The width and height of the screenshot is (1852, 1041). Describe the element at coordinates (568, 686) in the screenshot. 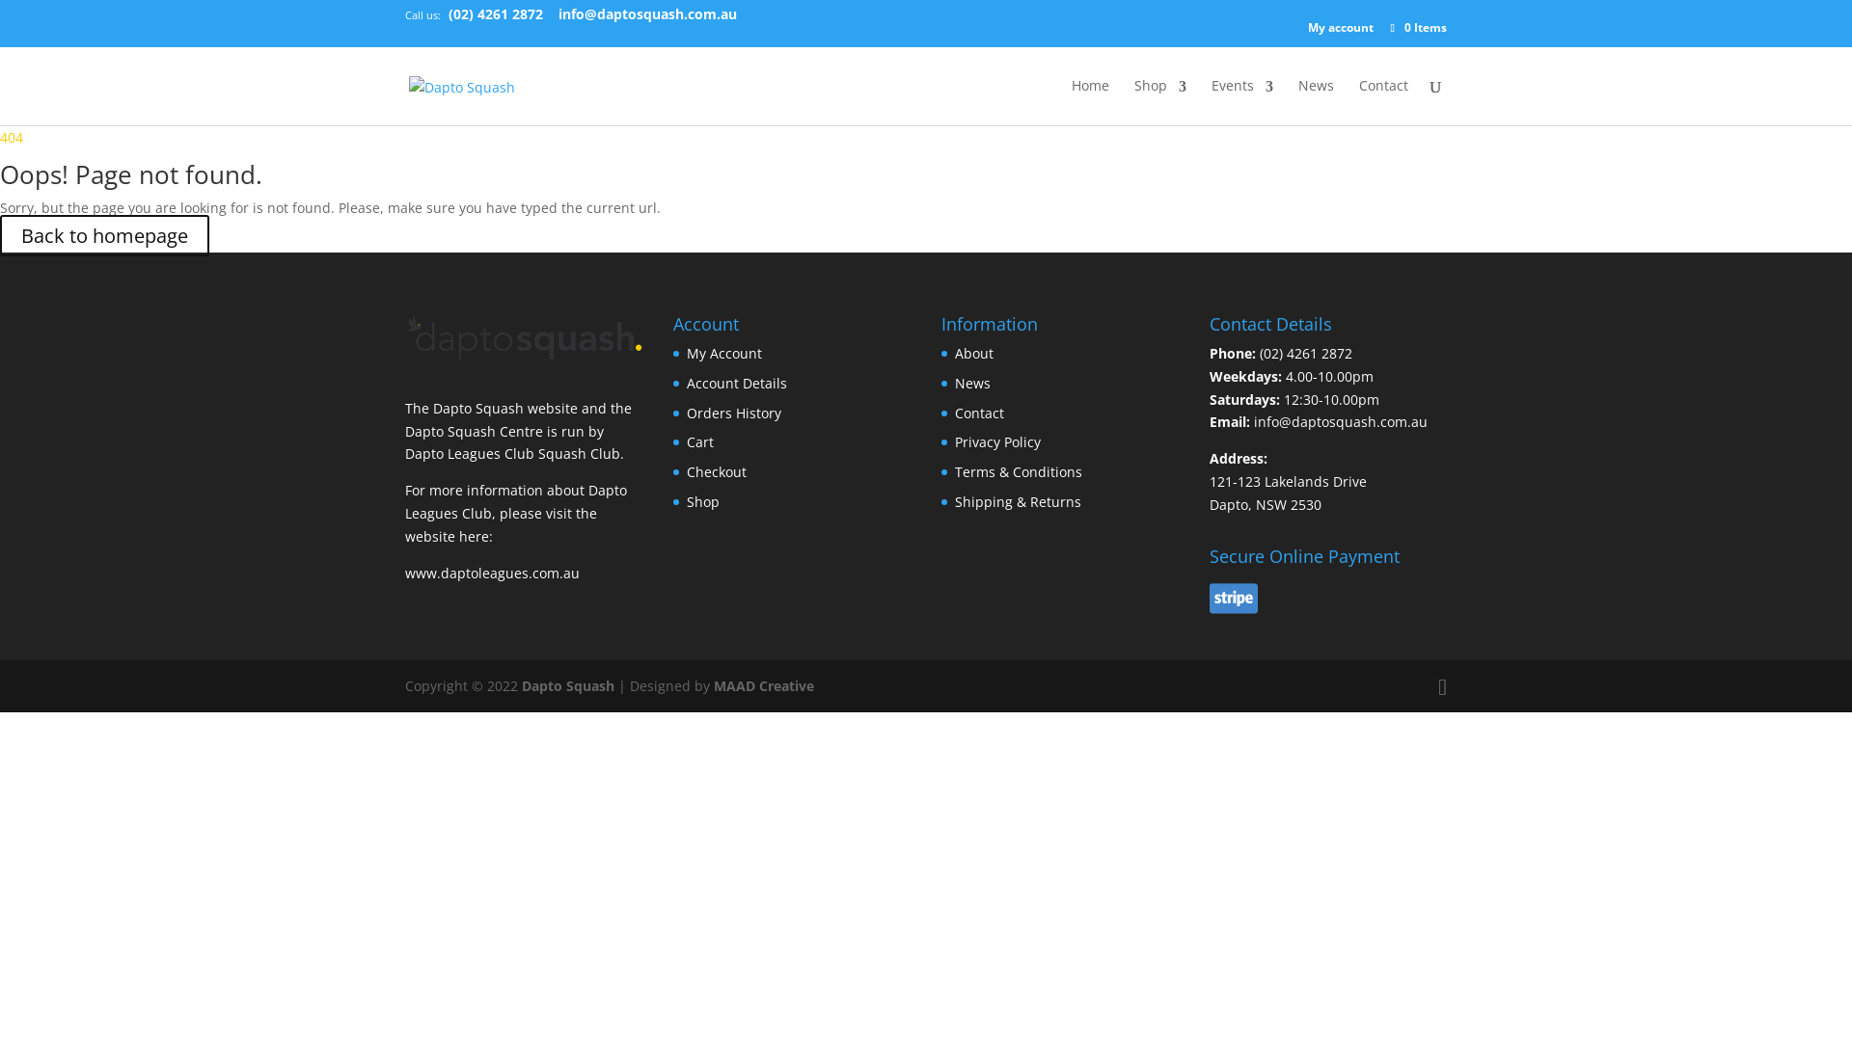

I see `Dapto Squash` at that location.